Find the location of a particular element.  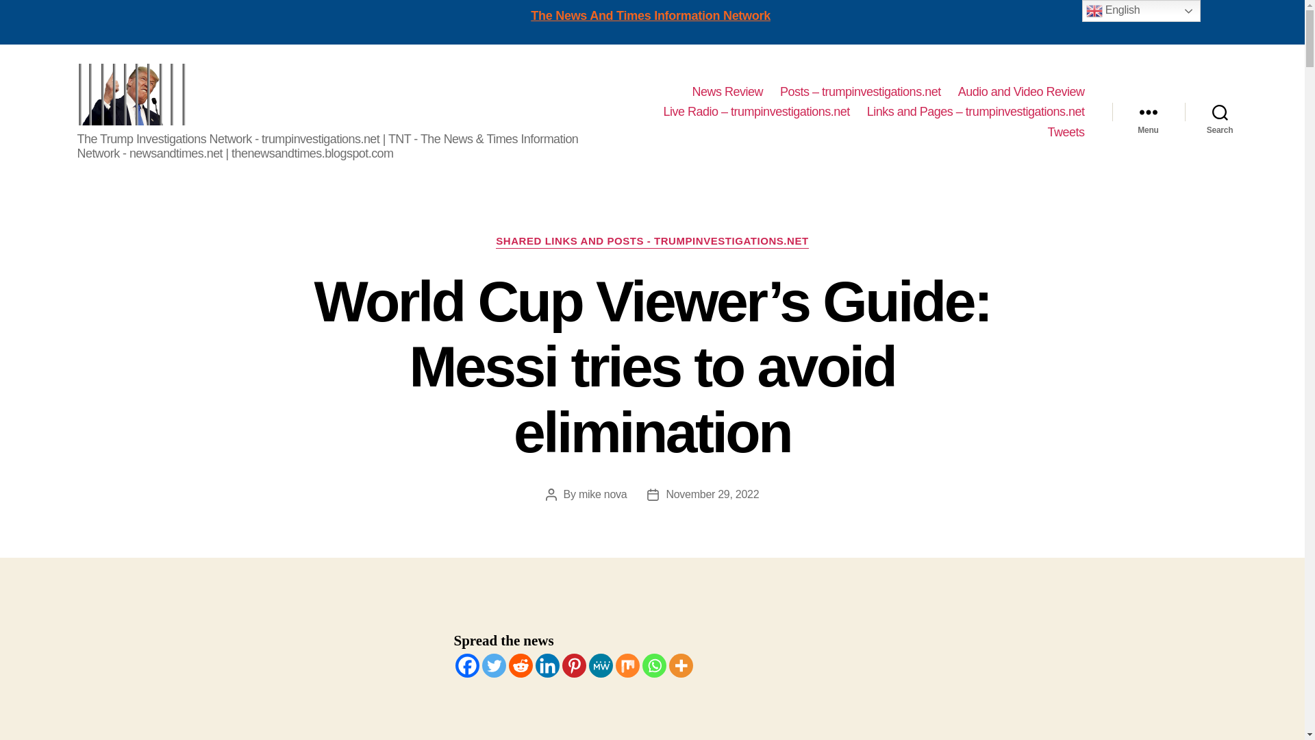

Reddit is located at coordinates (520, 665).